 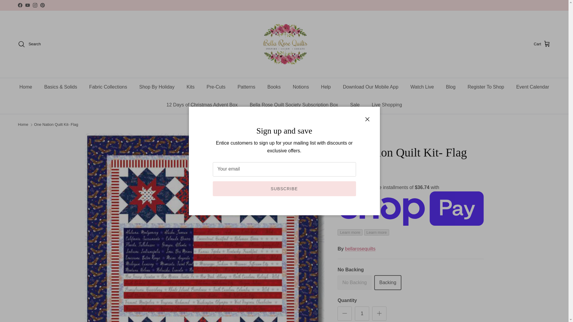 What do you see at coordinates (108, 87) in the screenshot?
I see `Fabric Collections` at bounding box center [108, 87].